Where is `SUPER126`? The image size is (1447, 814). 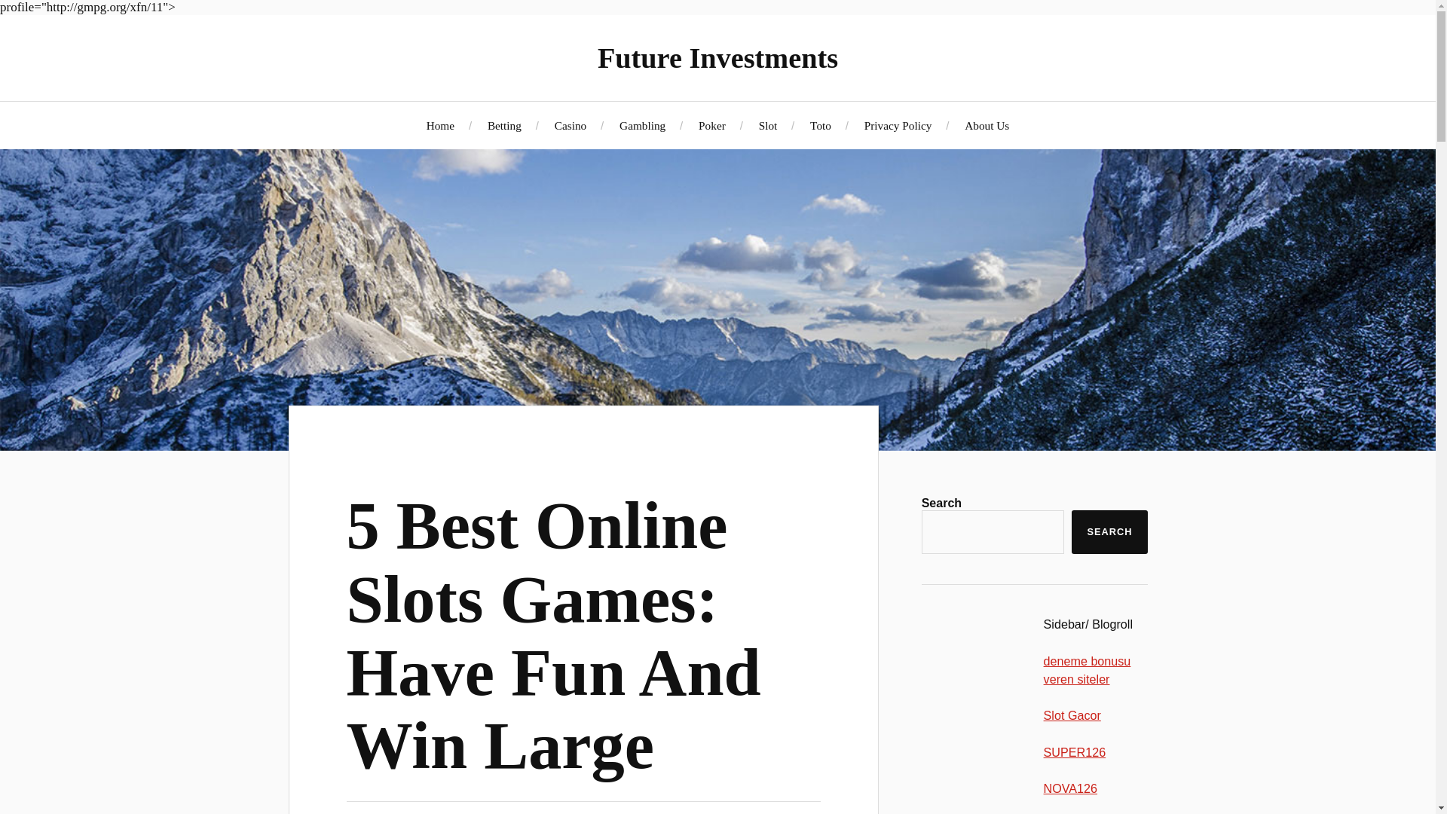
SUPER126 is located at coordinates (1075, 752).